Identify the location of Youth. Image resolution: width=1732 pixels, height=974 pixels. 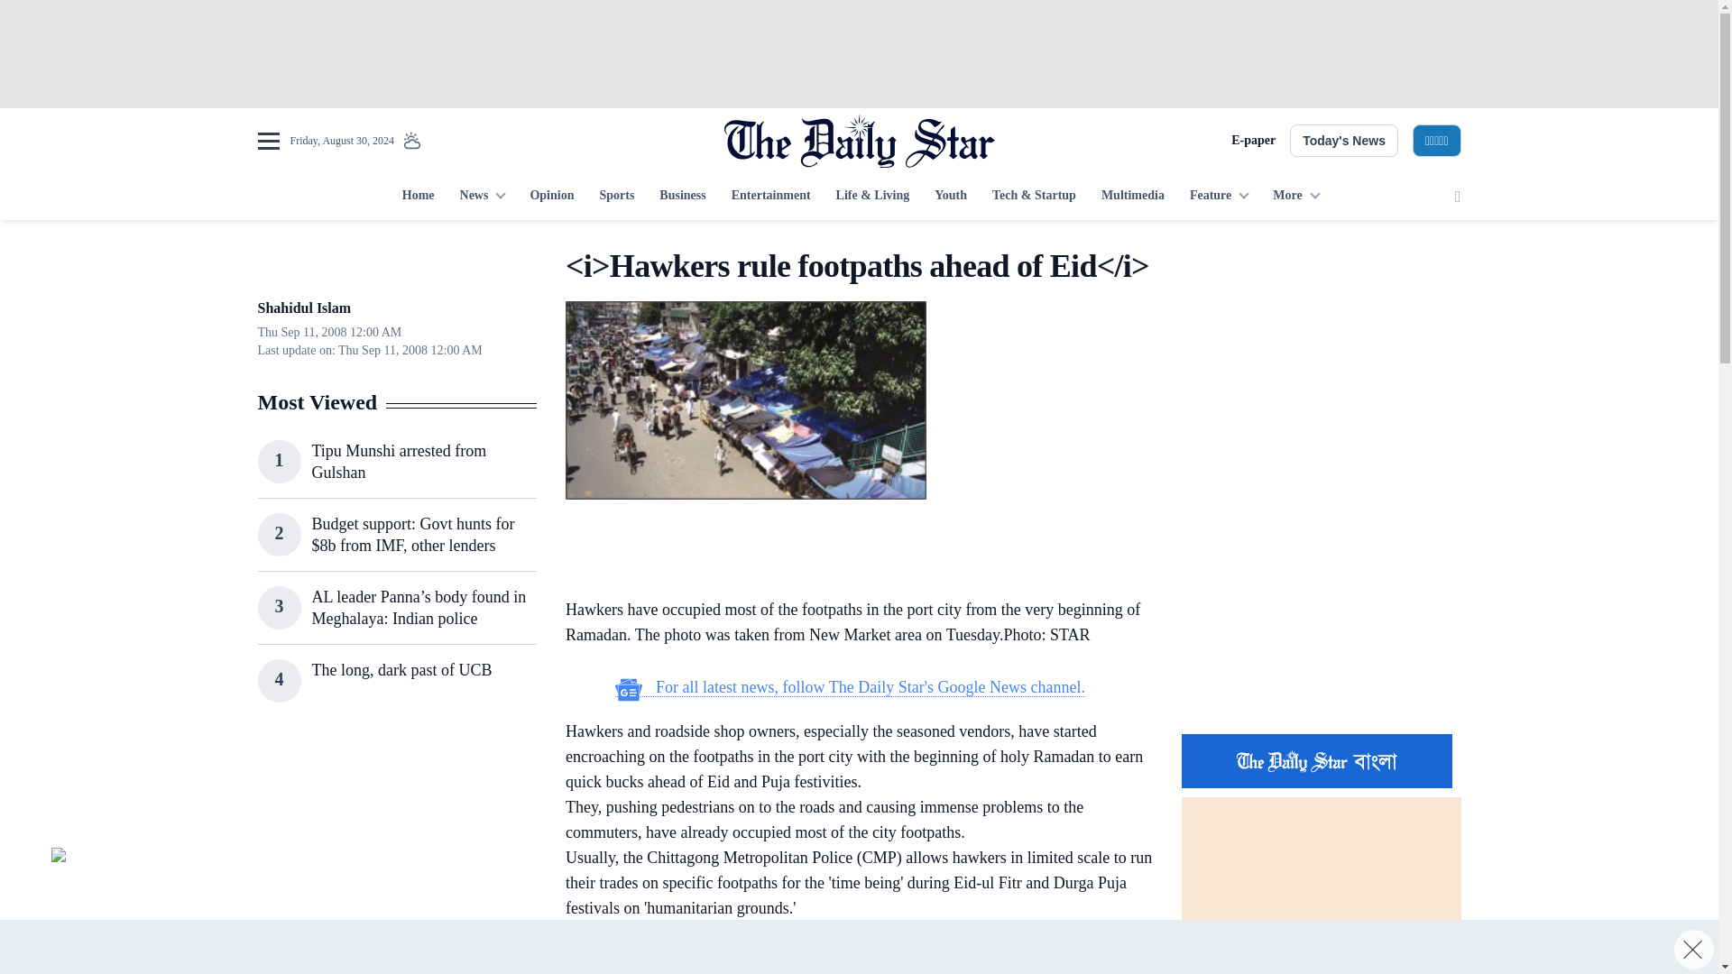
(951, 197).